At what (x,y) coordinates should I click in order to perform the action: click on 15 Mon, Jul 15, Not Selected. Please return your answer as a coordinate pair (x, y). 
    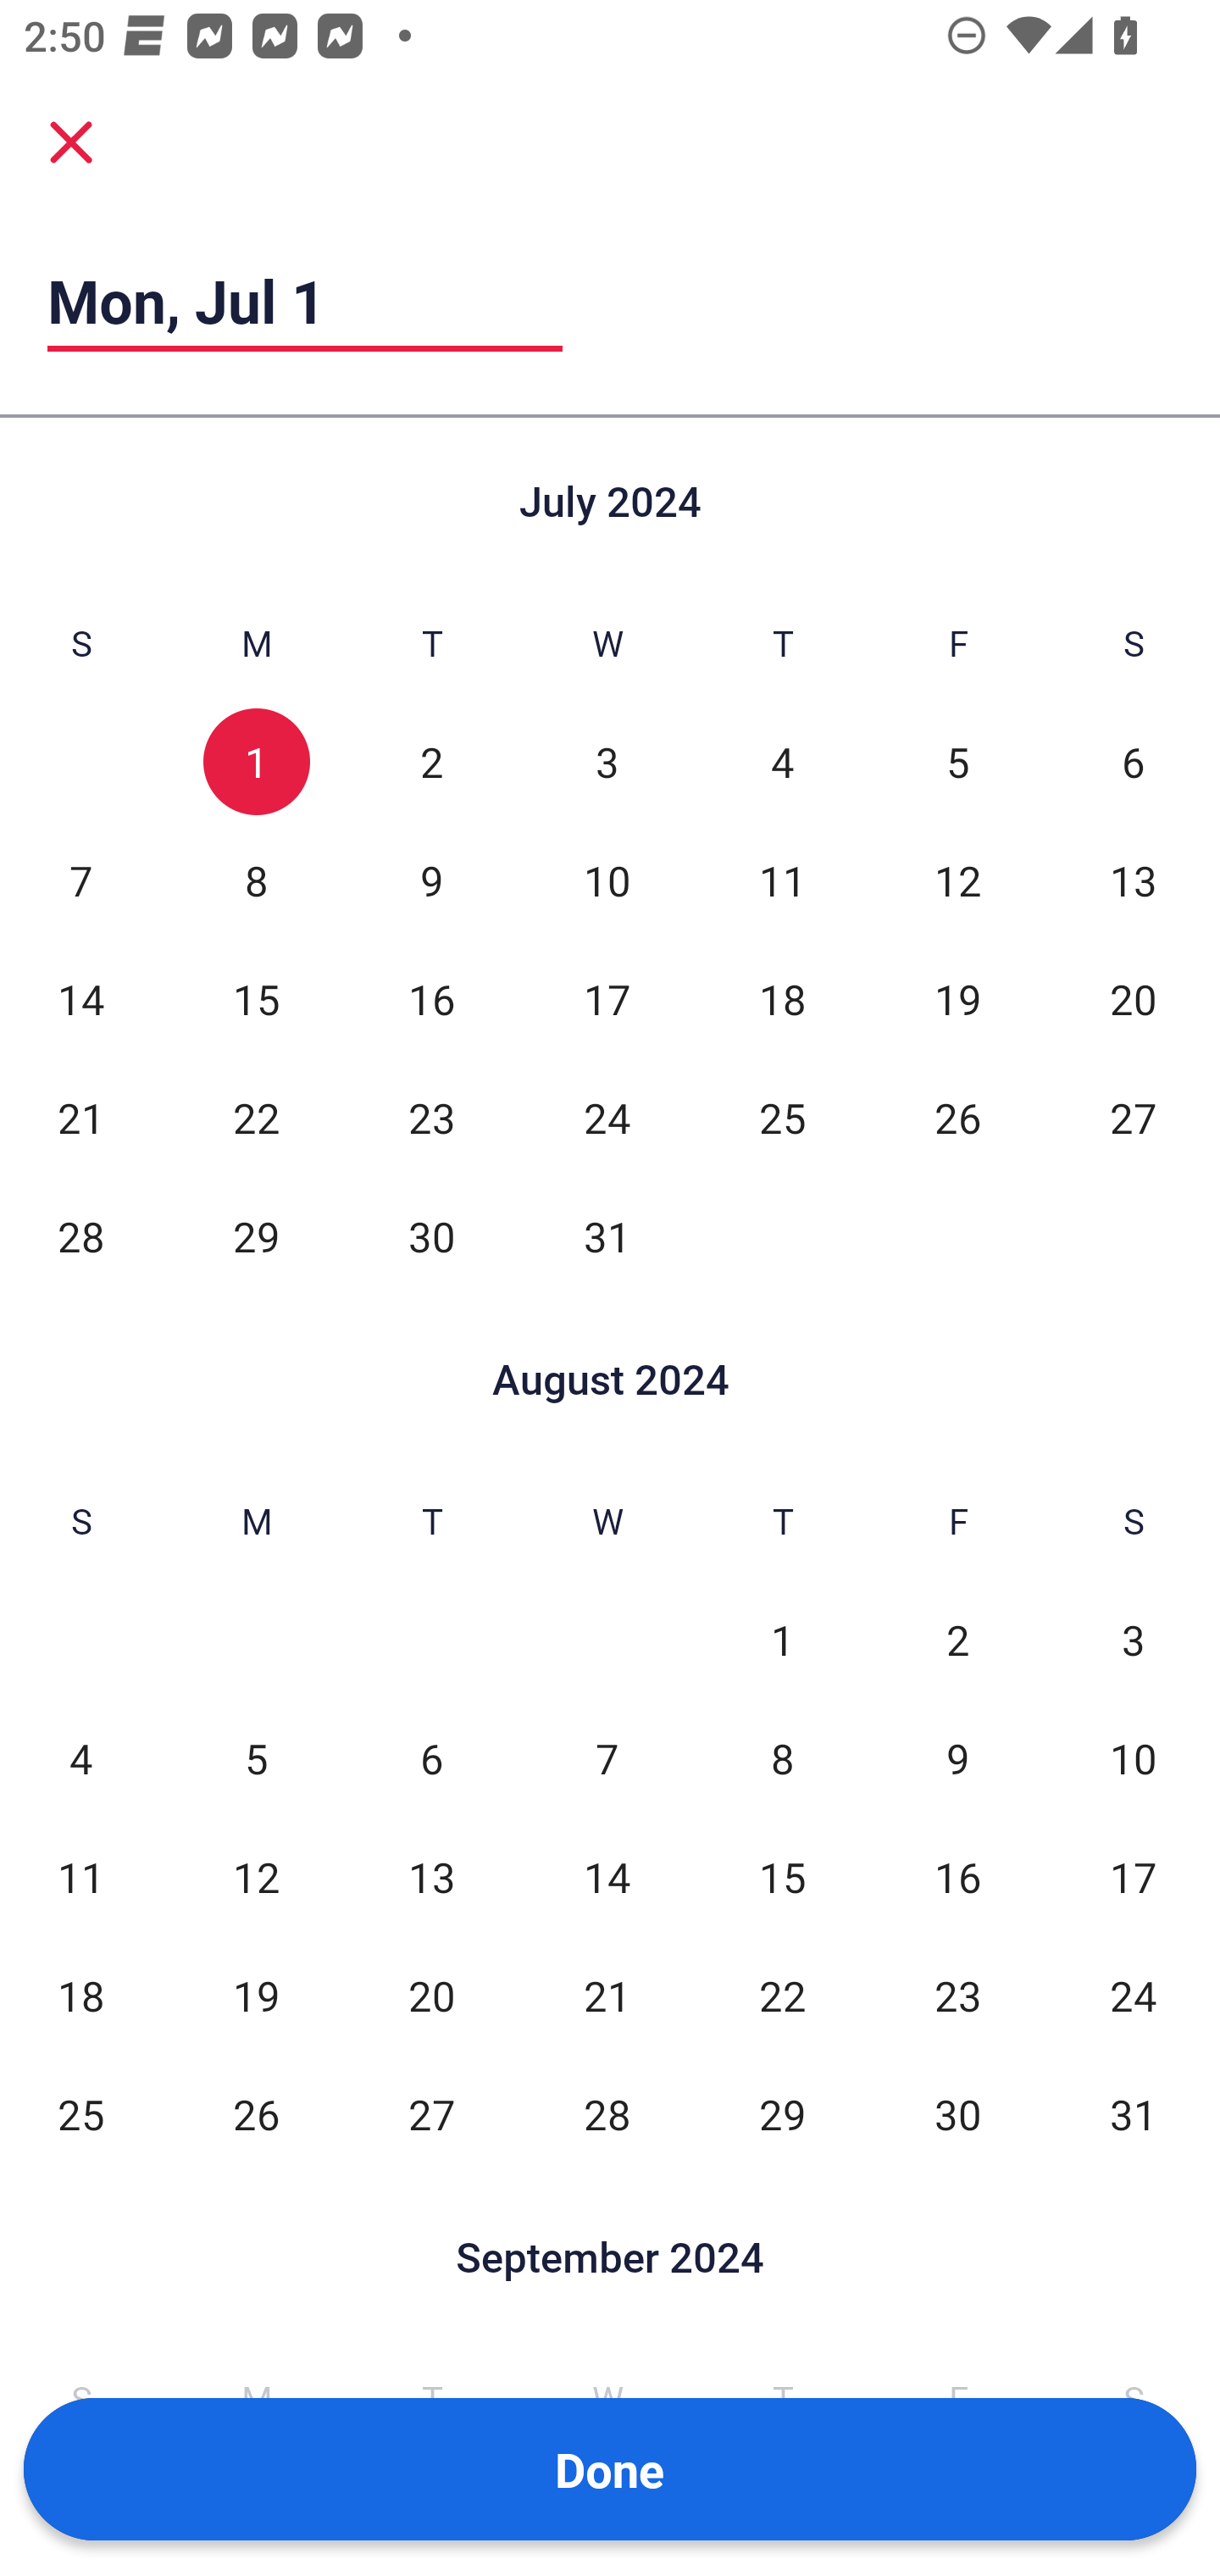
    Looking at the image, I should click on (256, 999).